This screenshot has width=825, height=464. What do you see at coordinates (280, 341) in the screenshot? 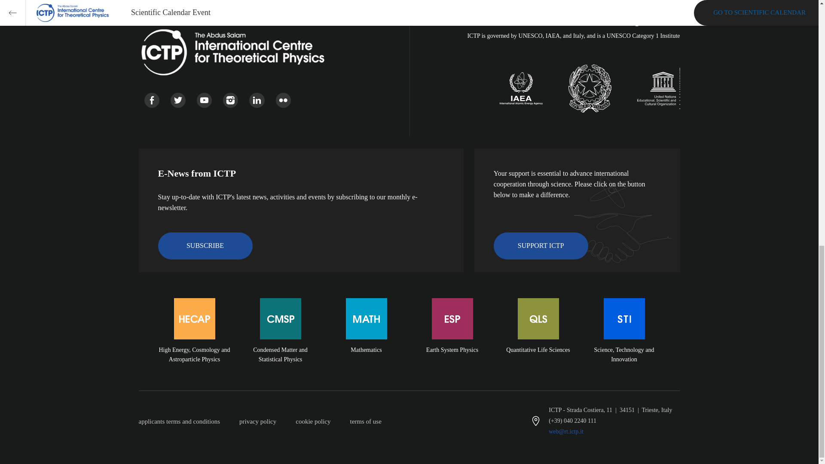
I see `Condensed Matter and Statistical Physics` at bounding box center [280, 341].